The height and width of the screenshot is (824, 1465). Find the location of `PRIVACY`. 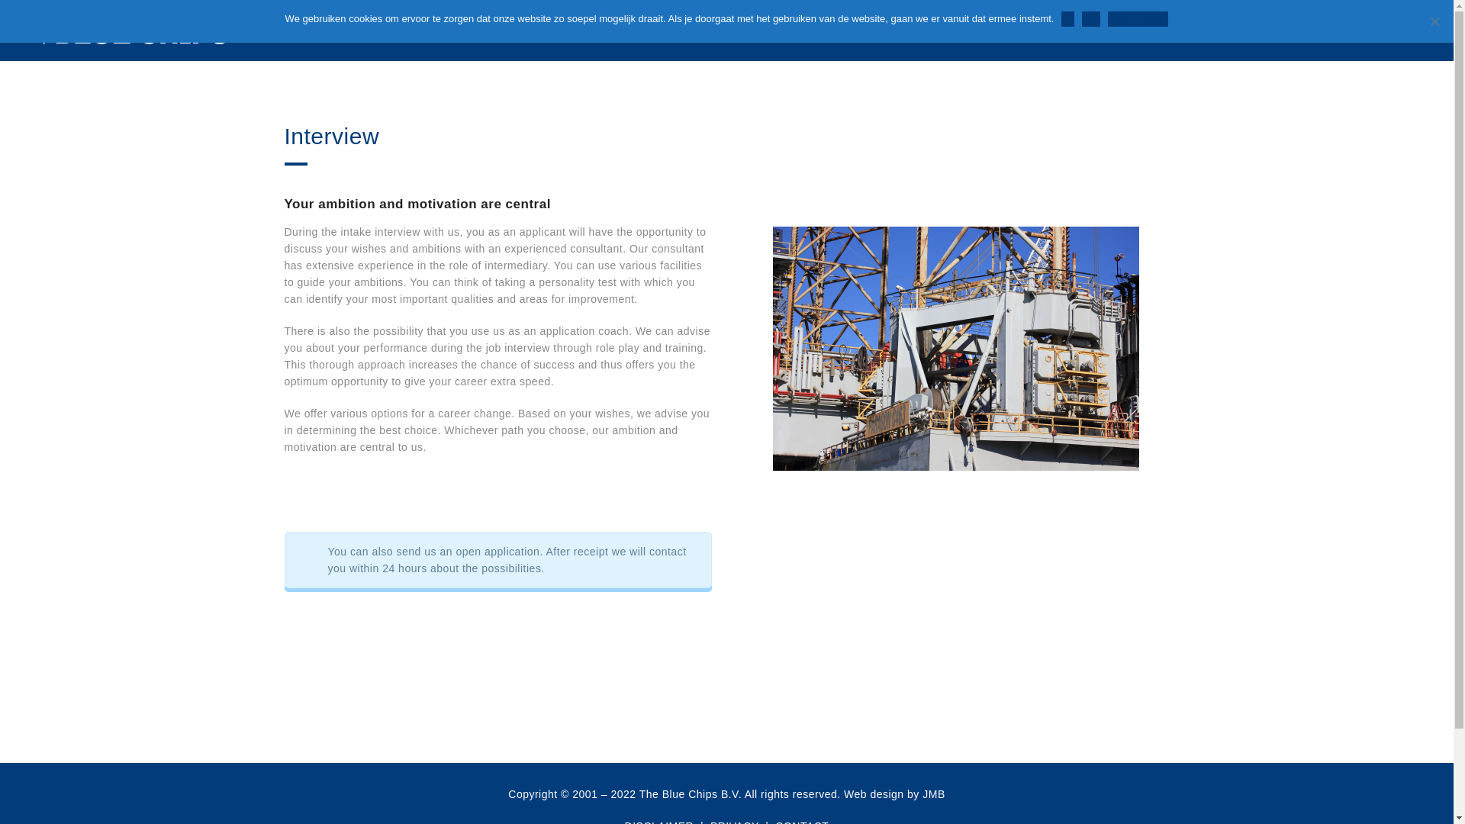

PRIVACY is located at coordinates (734, 822).